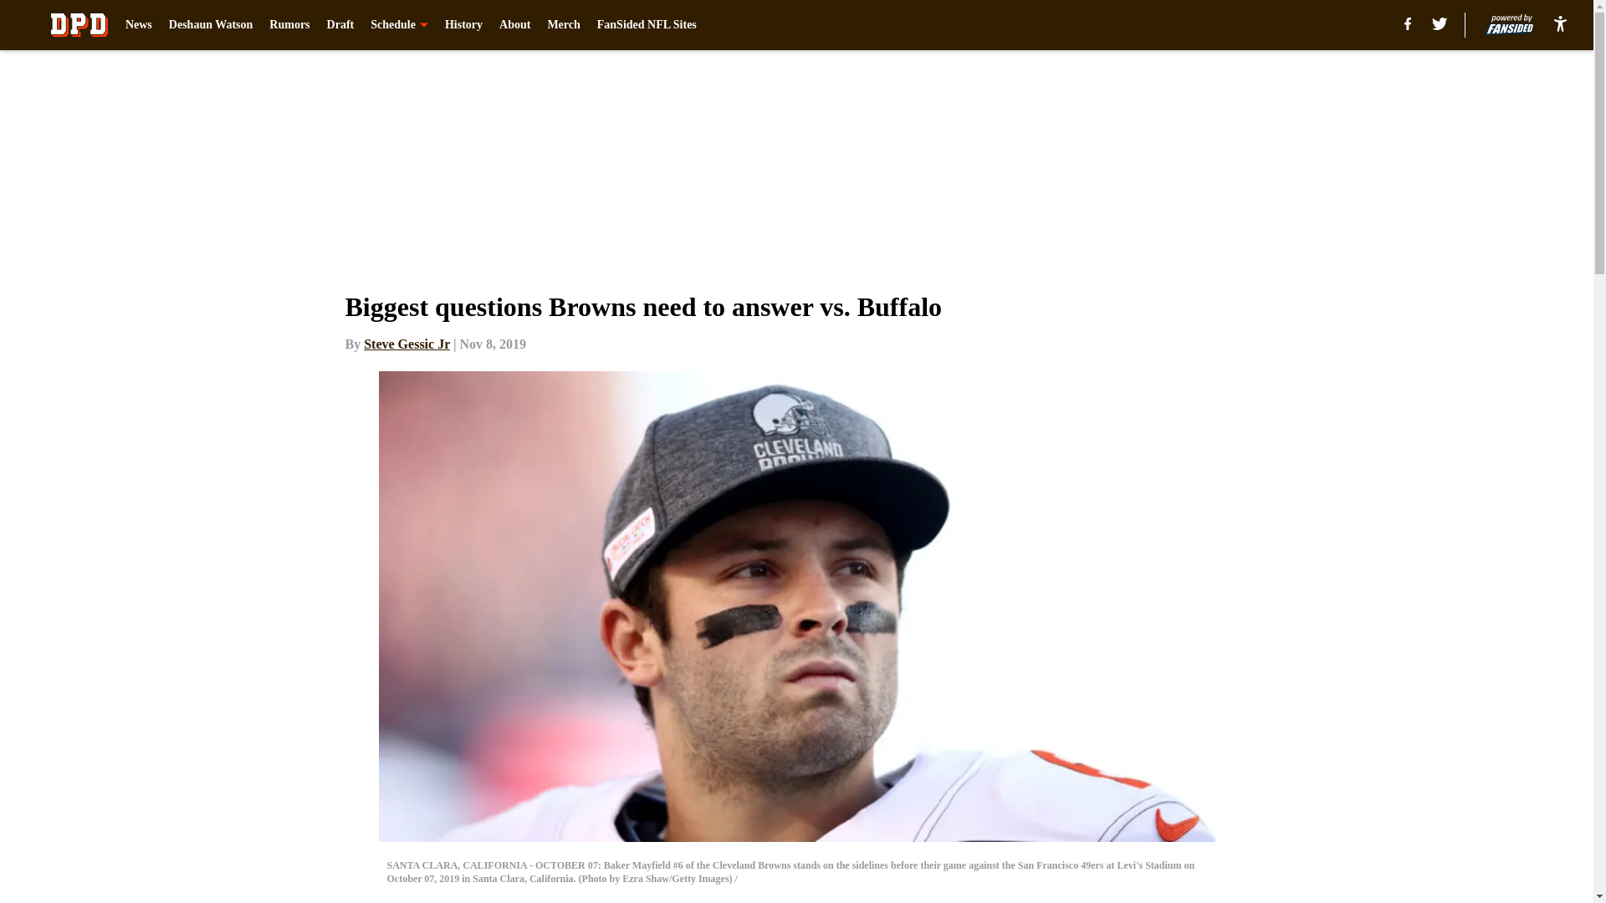  Describe the element at coordinates (407, 344) in the screenshot. I see `Steve Gessic Jr` at that location.